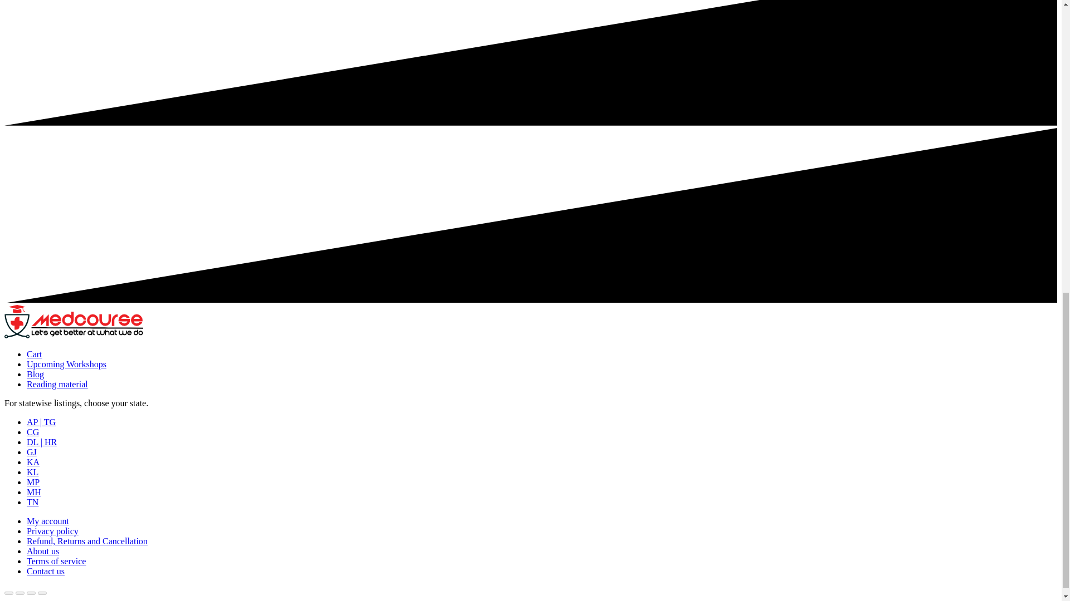 The height and width of the screenshot is (601, 1070). I want to click on Privacy policy, so click(52, 531).